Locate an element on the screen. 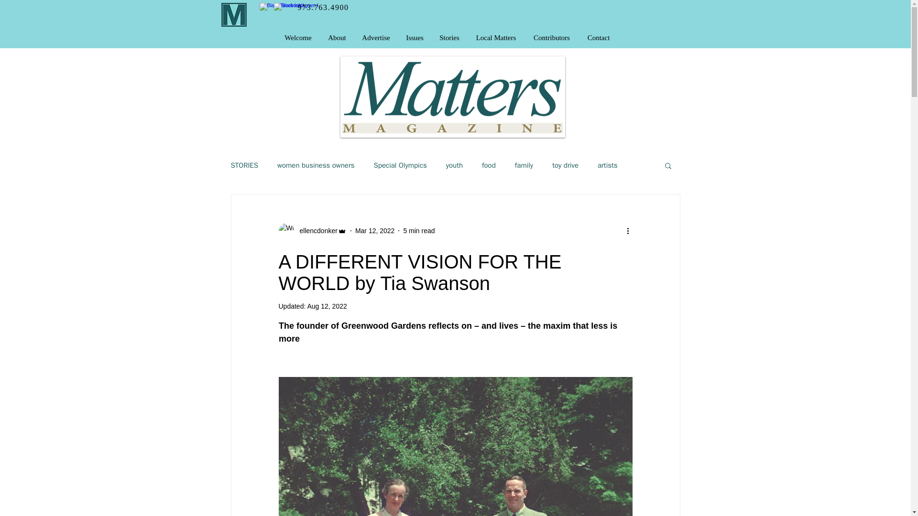 The width and height of the screenshot is (918, 516). Local Matters is located at coordinates (495, 37).